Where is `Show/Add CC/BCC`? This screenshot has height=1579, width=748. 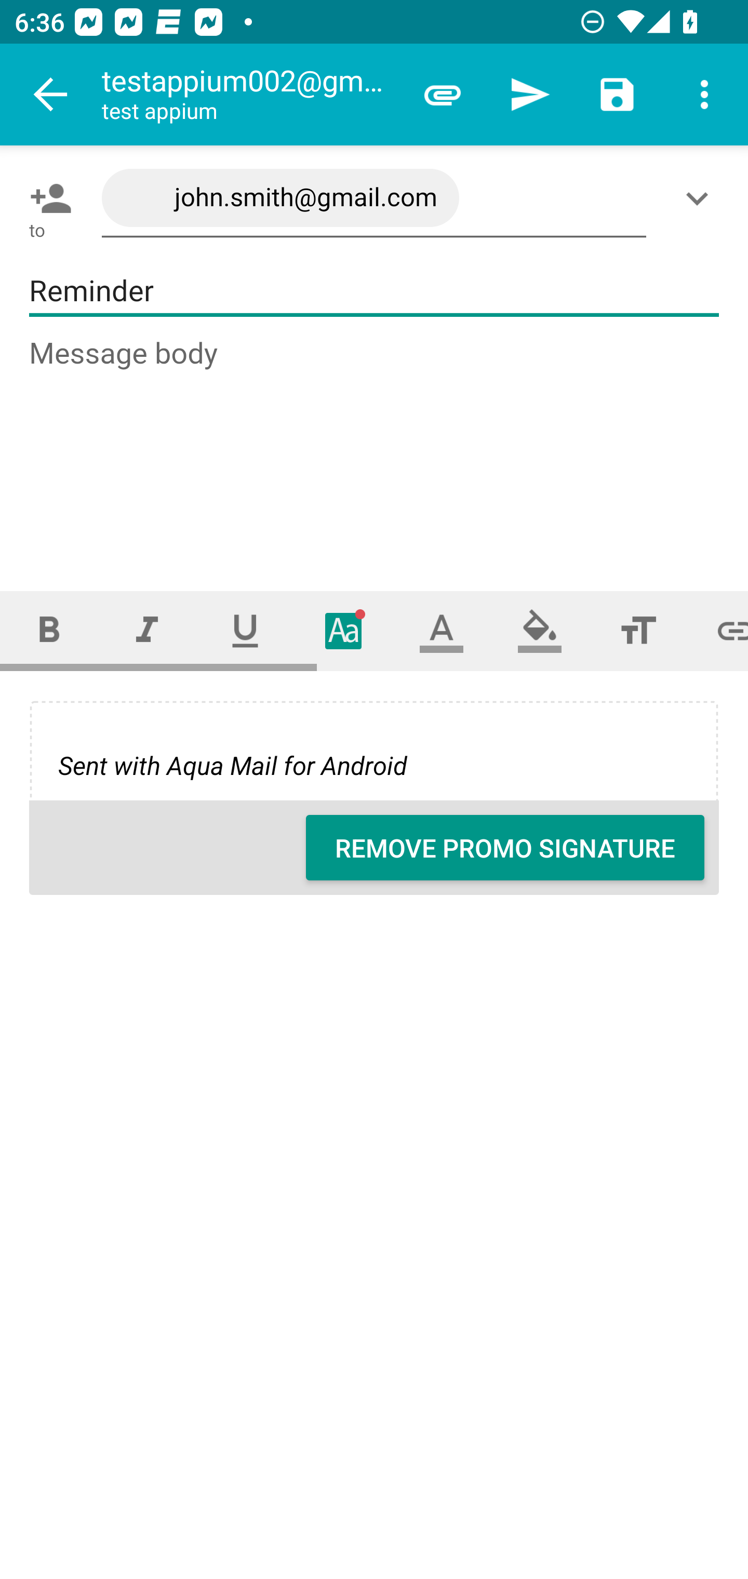
Show/Add CC/BCC is located at coordinates (701, 198).